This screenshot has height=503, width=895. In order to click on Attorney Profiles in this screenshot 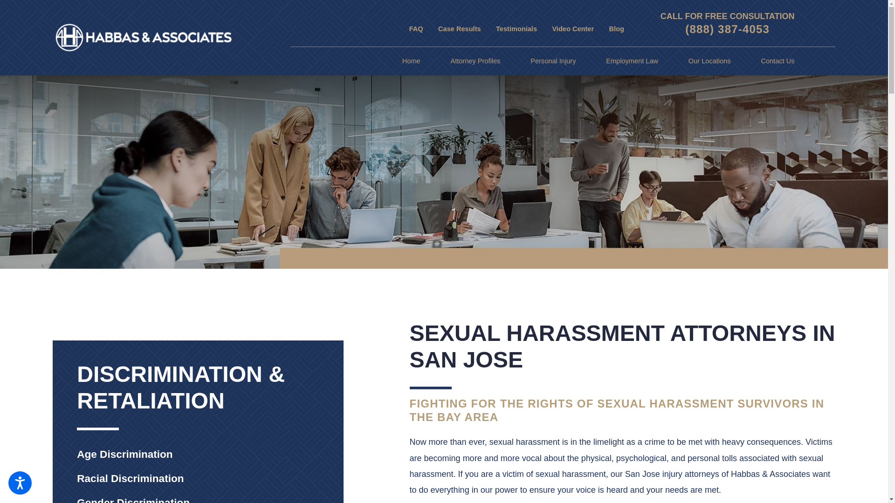, I will do `click(475, 61)`.